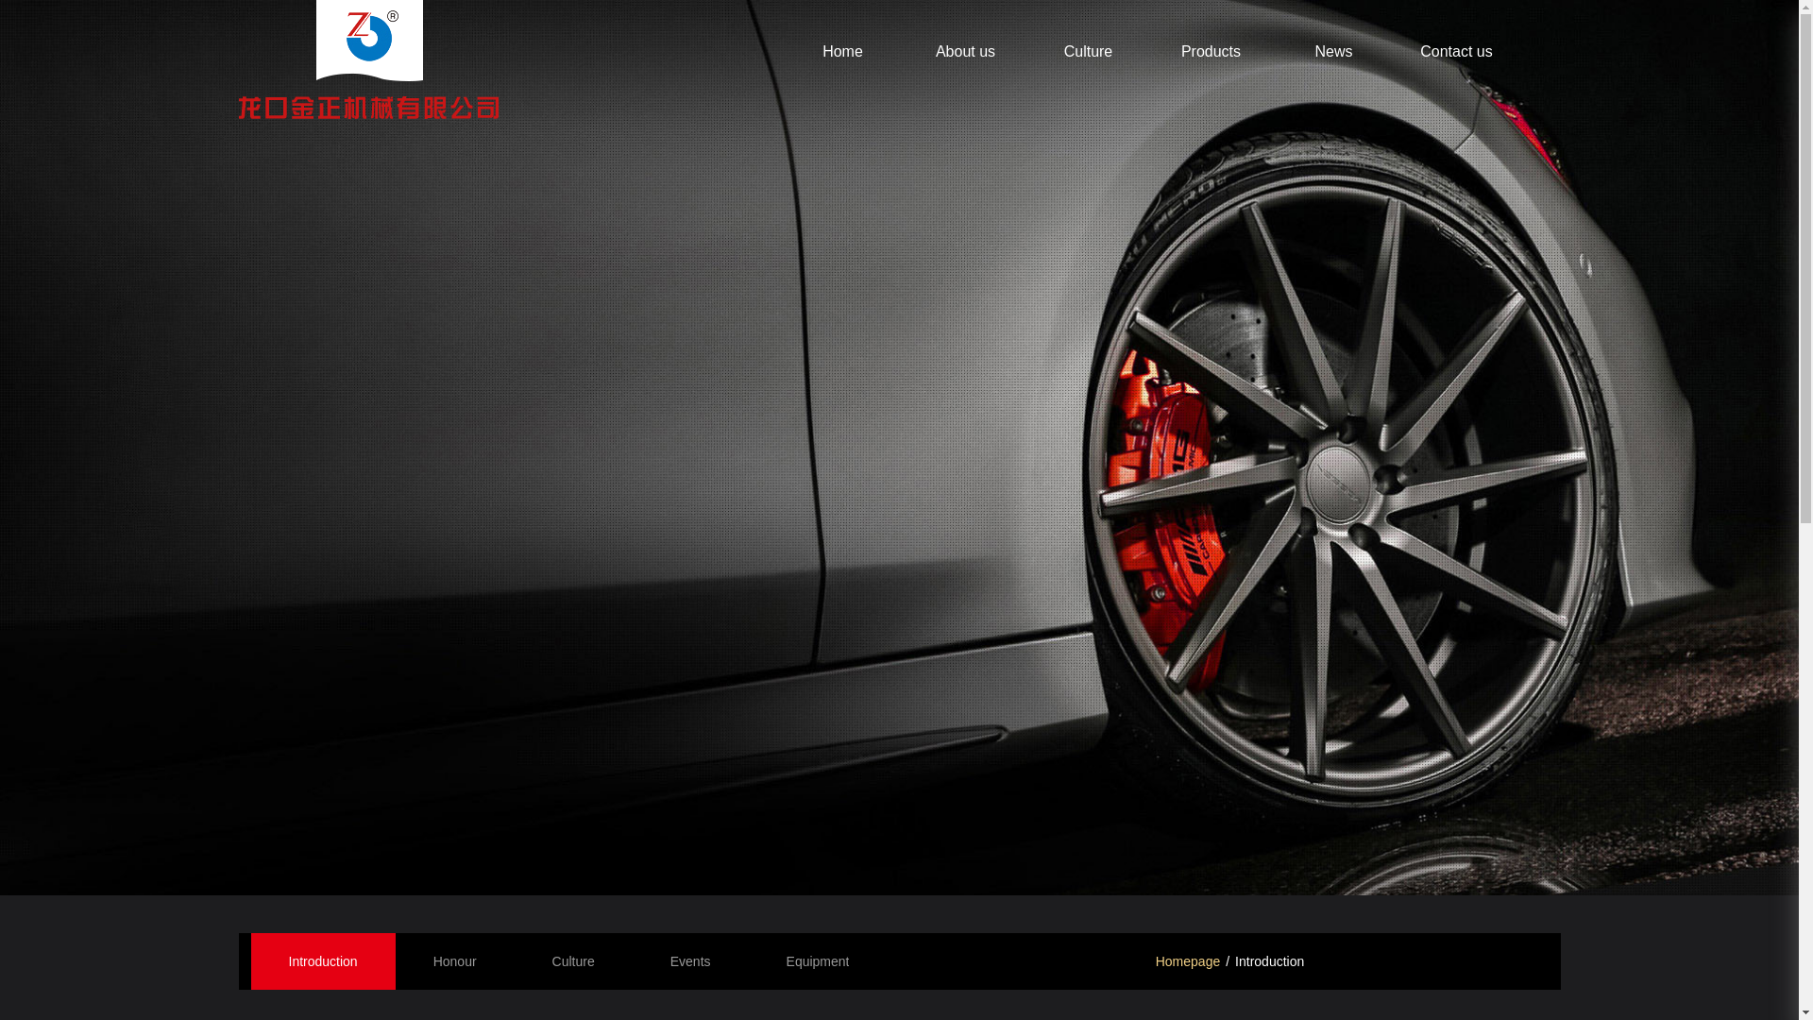 This screenshot has width=1813, height=1020. Describe the element at coordinates (1188, 961) in the screenshot. I see `Homepage` at that location.